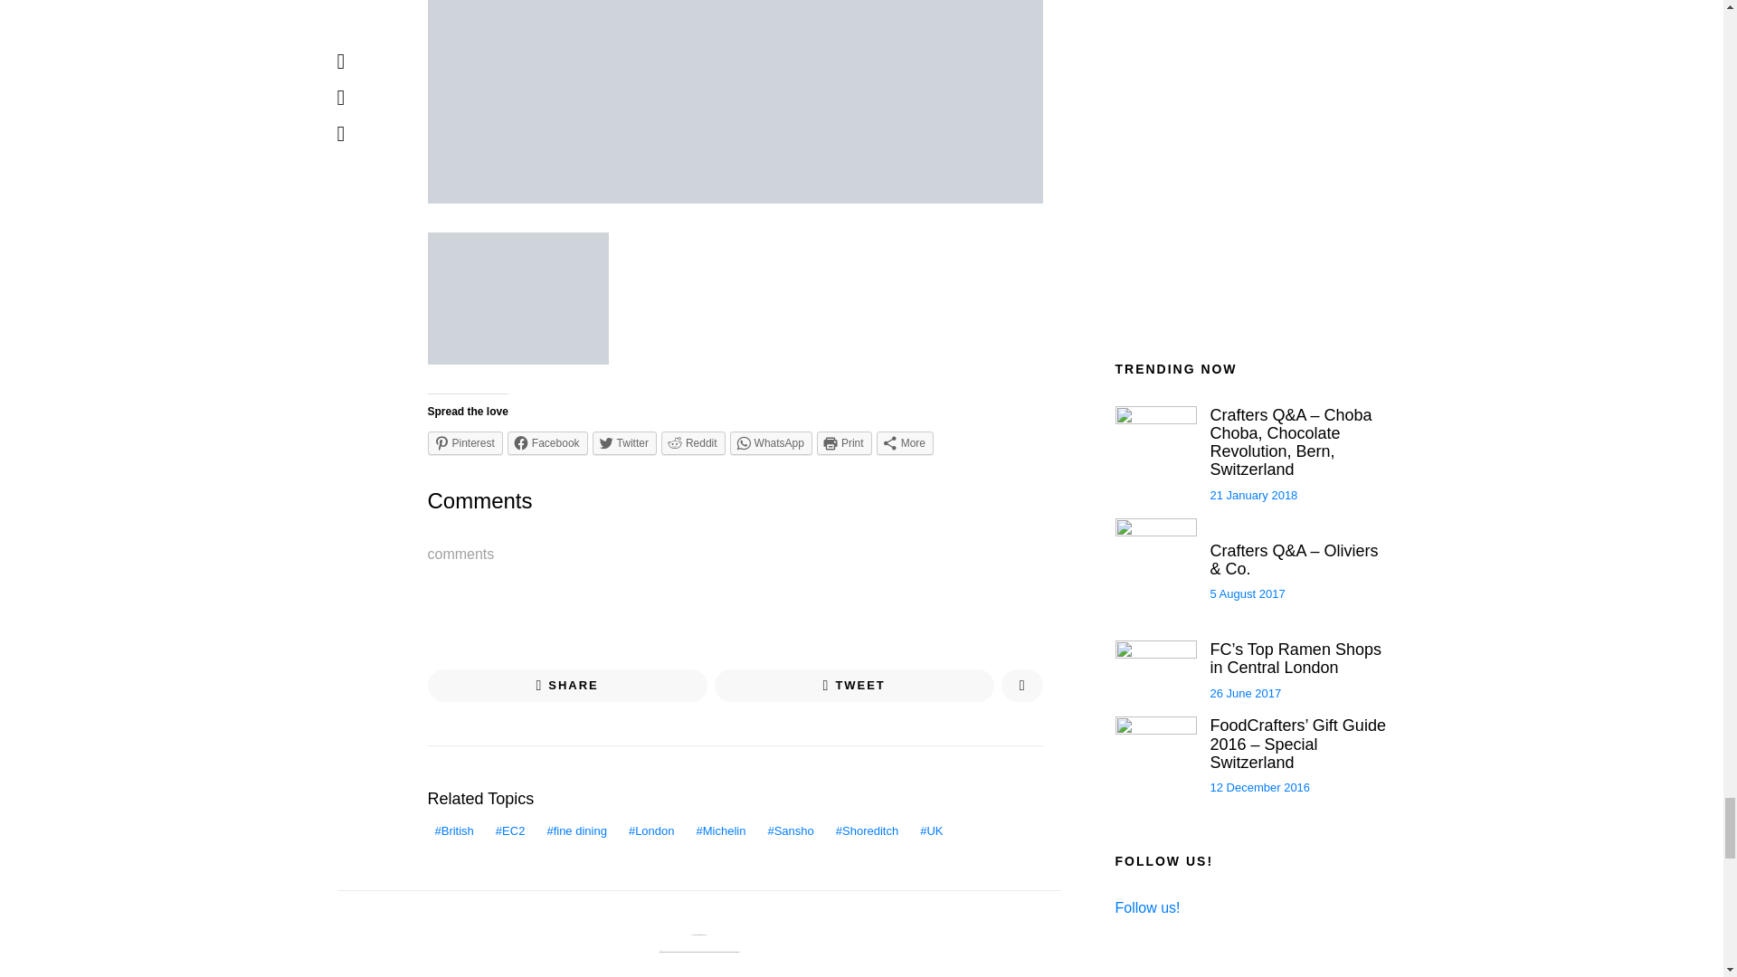  What do you see at coordinates (547, 443) in the screenshot?
I see `Click to share on Facebook` at bounding box center [547, 443].